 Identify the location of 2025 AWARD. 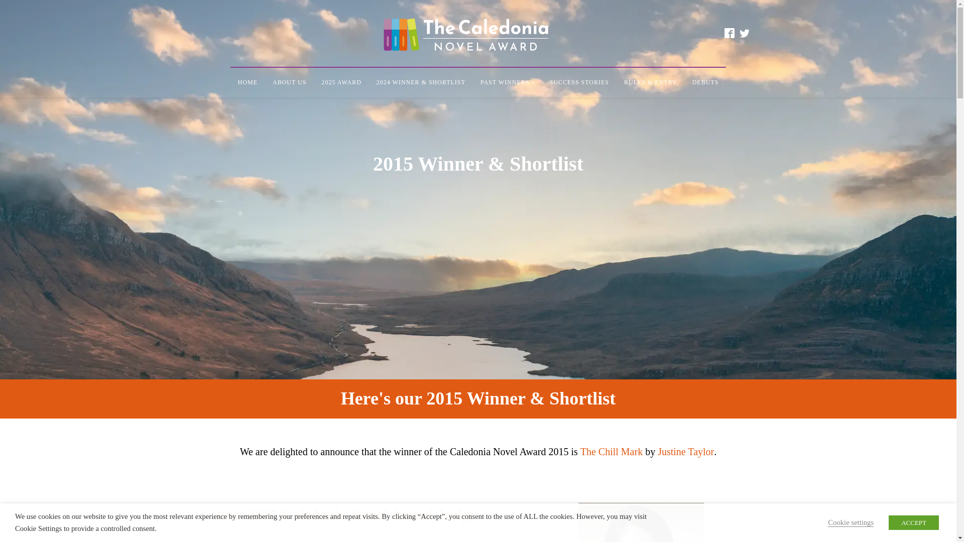
(341, 82).